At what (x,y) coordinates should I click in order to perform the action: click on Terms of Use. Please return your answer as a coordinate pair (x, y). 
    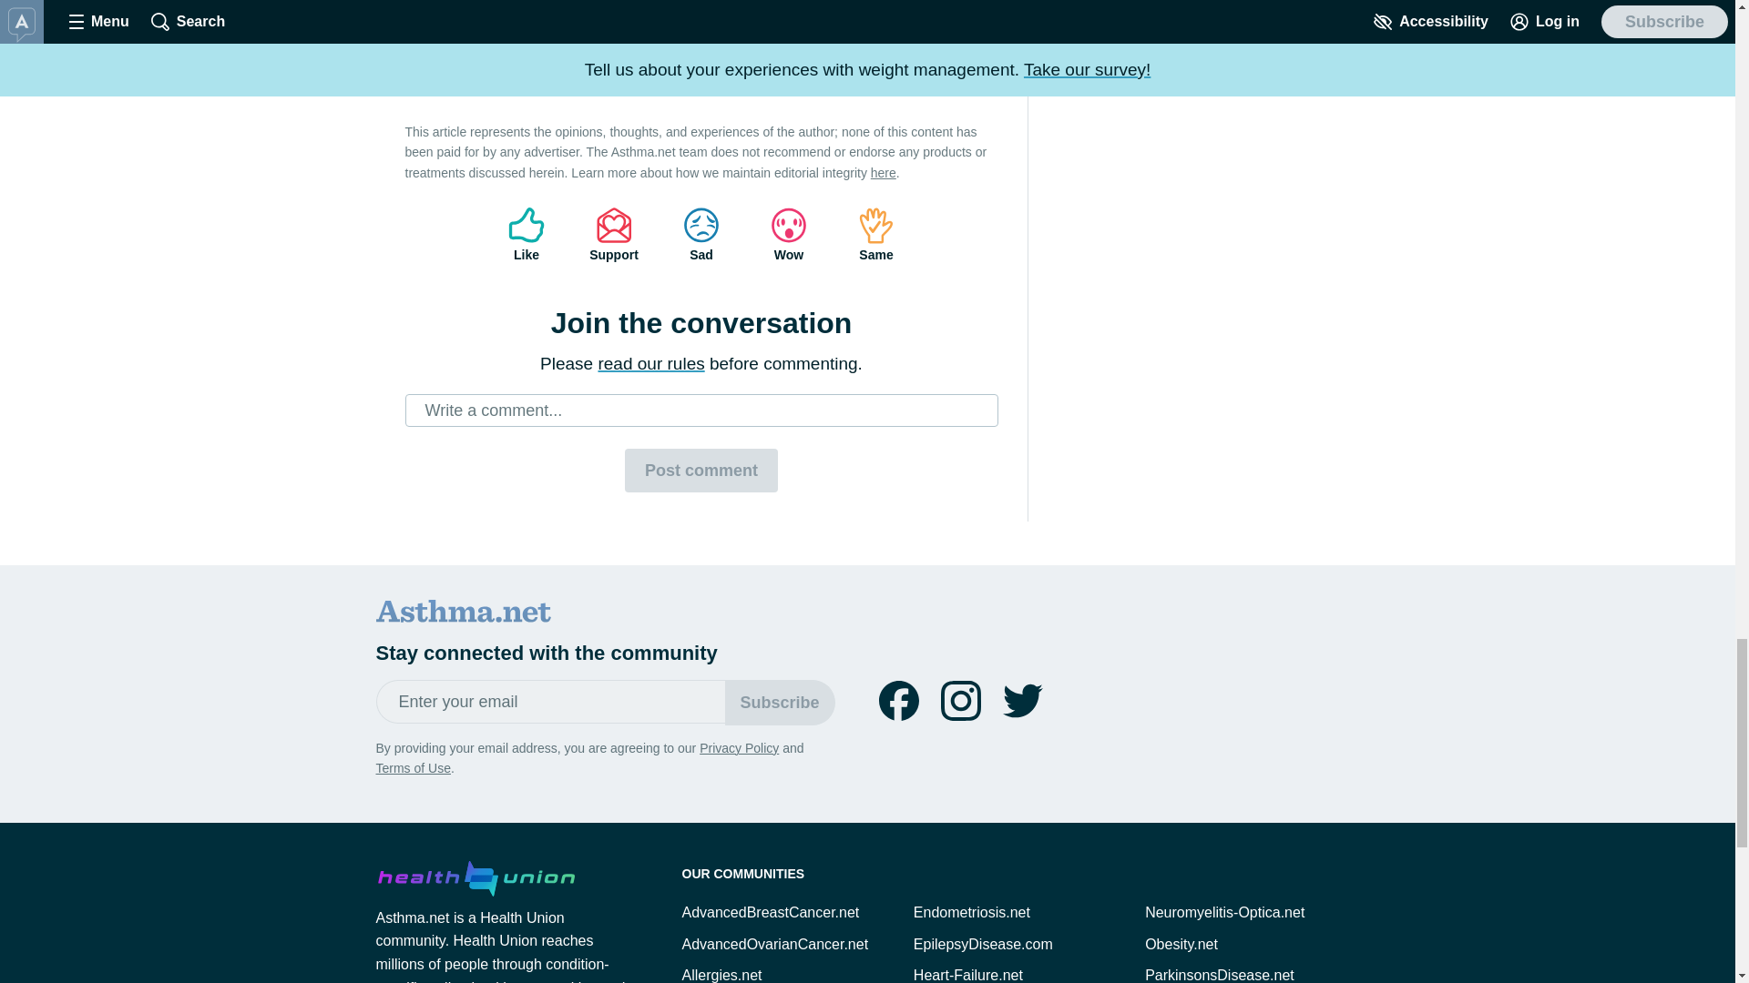
    Looking at the image, I should click on (412, 768).